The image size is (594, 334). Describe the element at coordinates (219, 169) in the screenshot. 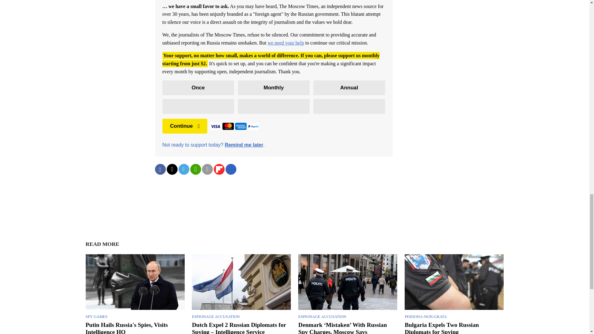

I see `Share on Flipboard` at that location.